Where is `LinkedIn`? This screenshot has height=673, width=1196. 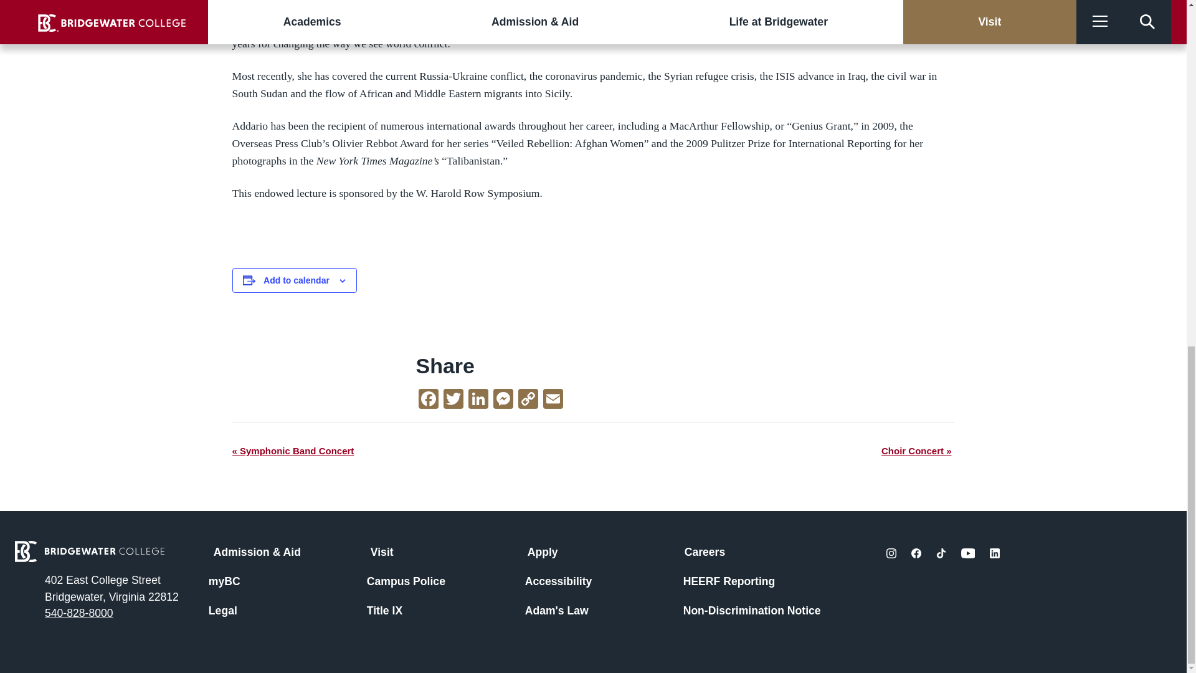 LinkedIn is located at coordinates (478, 400).